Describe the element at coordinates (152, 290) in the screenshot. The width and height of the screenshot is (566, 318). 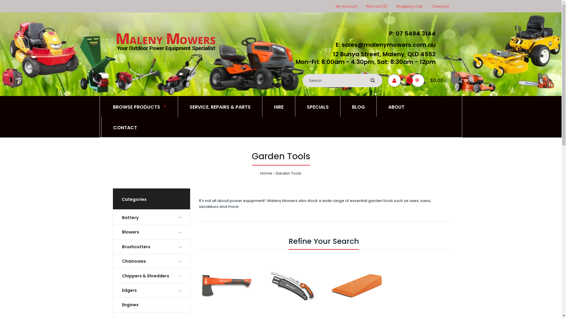
I see `Edgers` at that location.